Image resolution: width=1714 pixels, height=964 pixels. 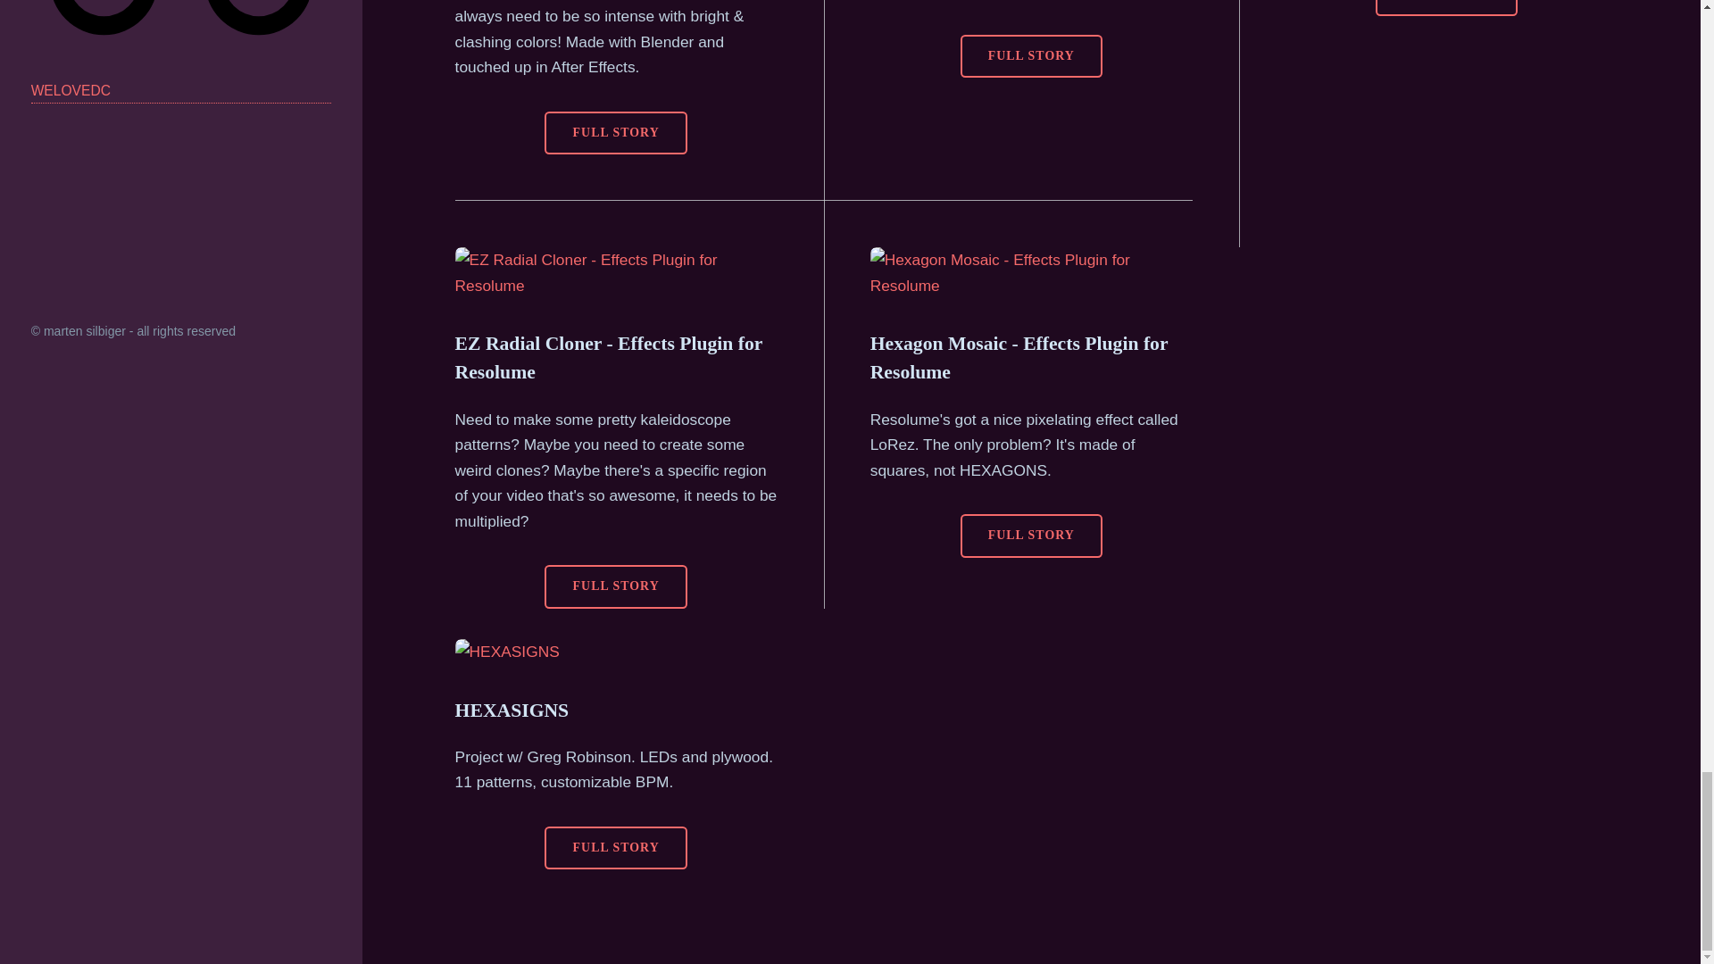 I want to click on EZ Radial Cloner - Effects Plugin for Resolume, so click(x=609, y=357).